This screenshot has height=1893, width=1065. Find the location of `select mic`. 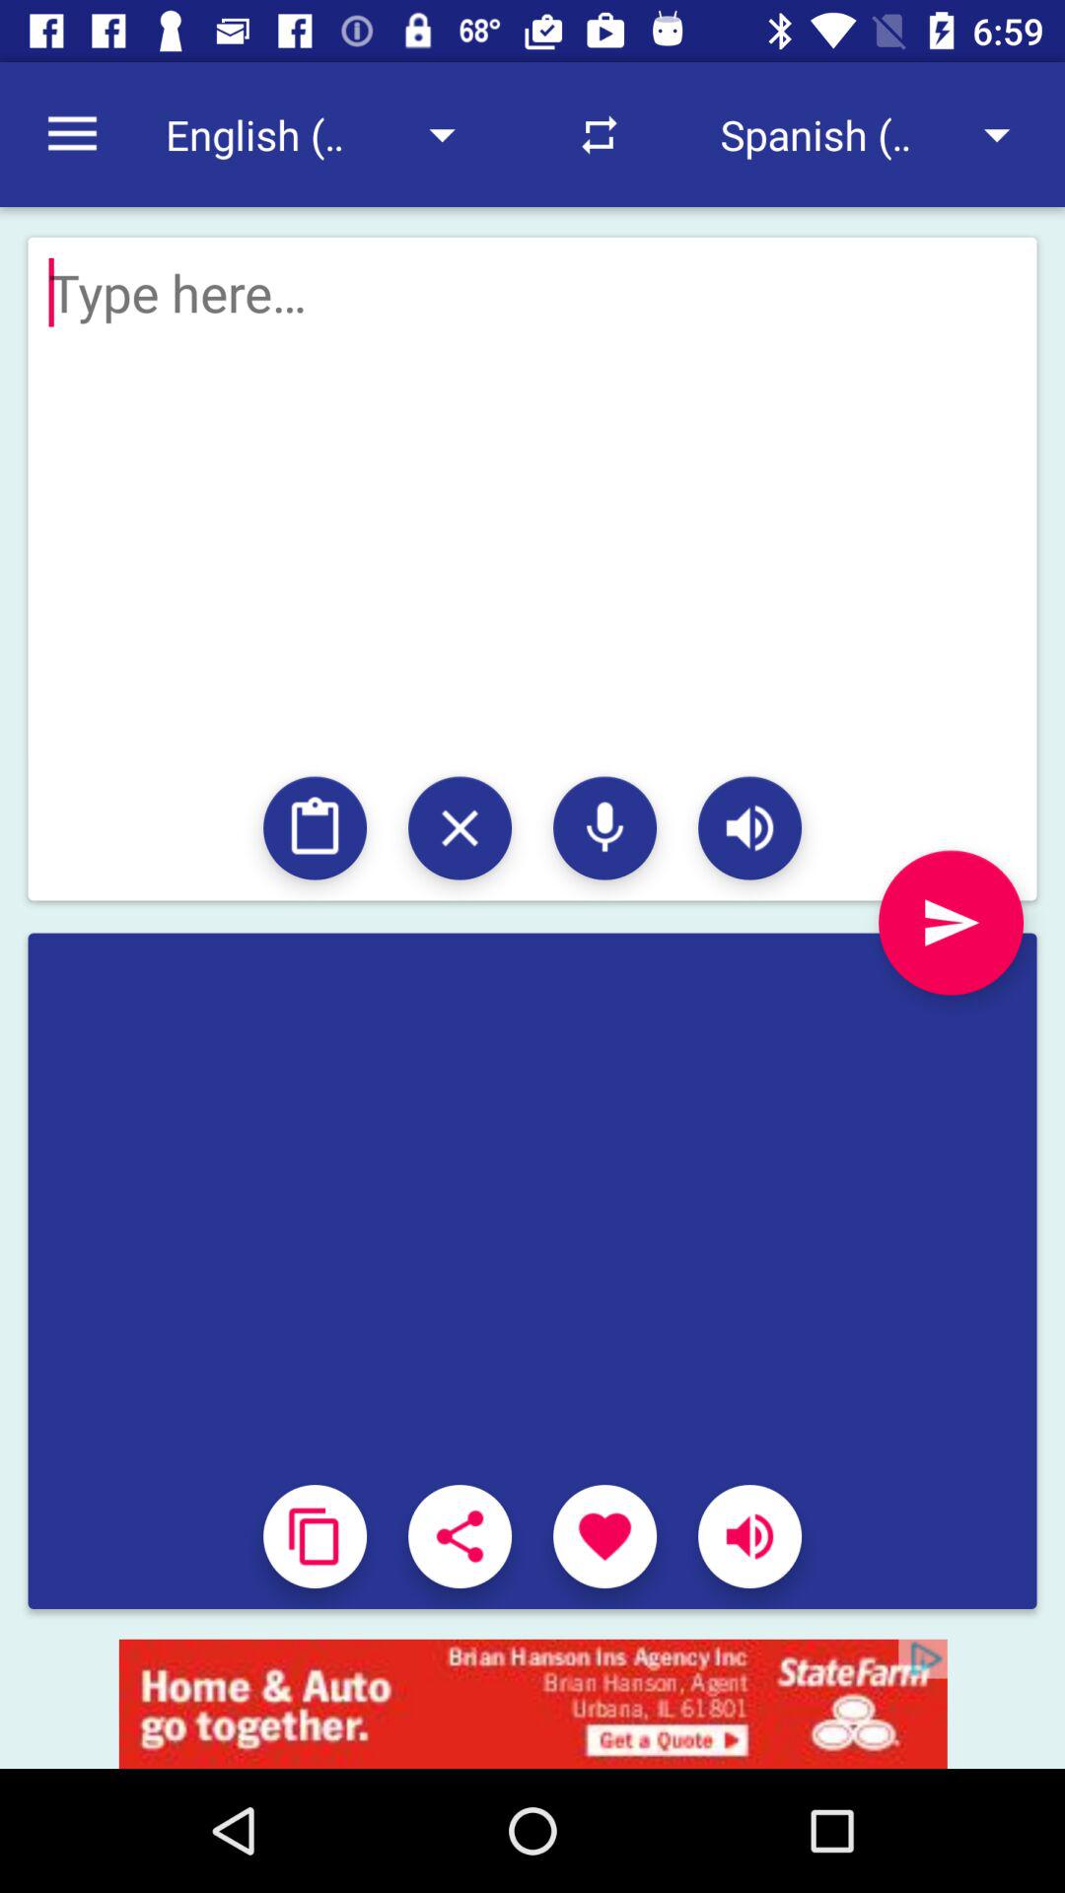

select mic is located at coordinates (605, 828).